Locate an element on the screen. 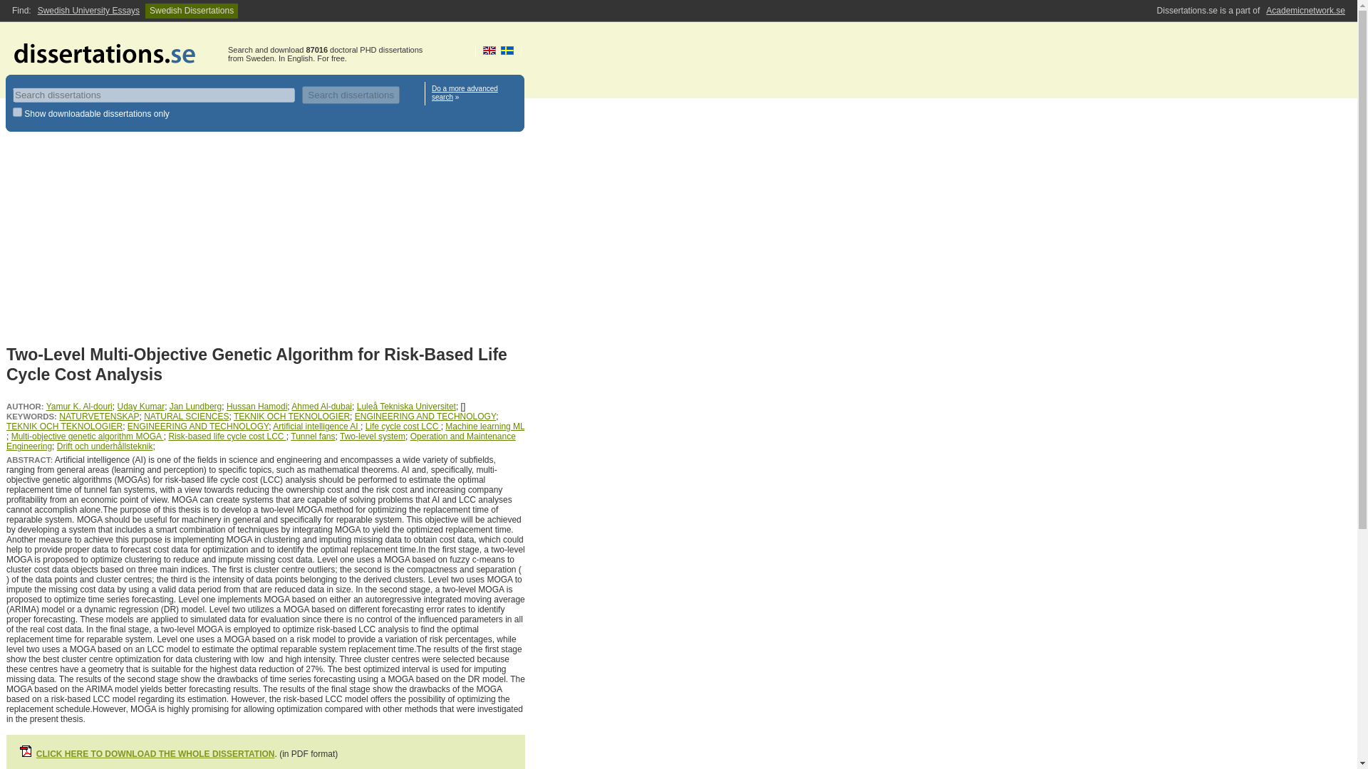  CLICK HERE TO DOWNLOAD THE WHOLE DISSERTATION is located at coordinates (155, 753).